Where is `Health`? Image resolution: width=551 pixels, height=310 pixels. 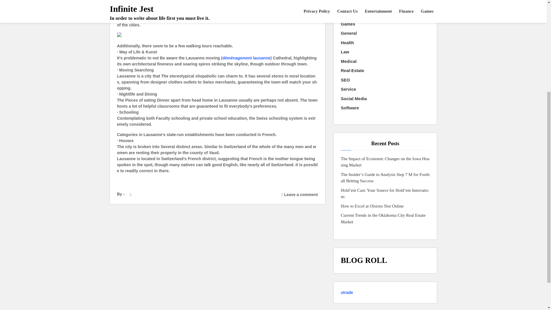
Health is located at coordinates (348, 43).